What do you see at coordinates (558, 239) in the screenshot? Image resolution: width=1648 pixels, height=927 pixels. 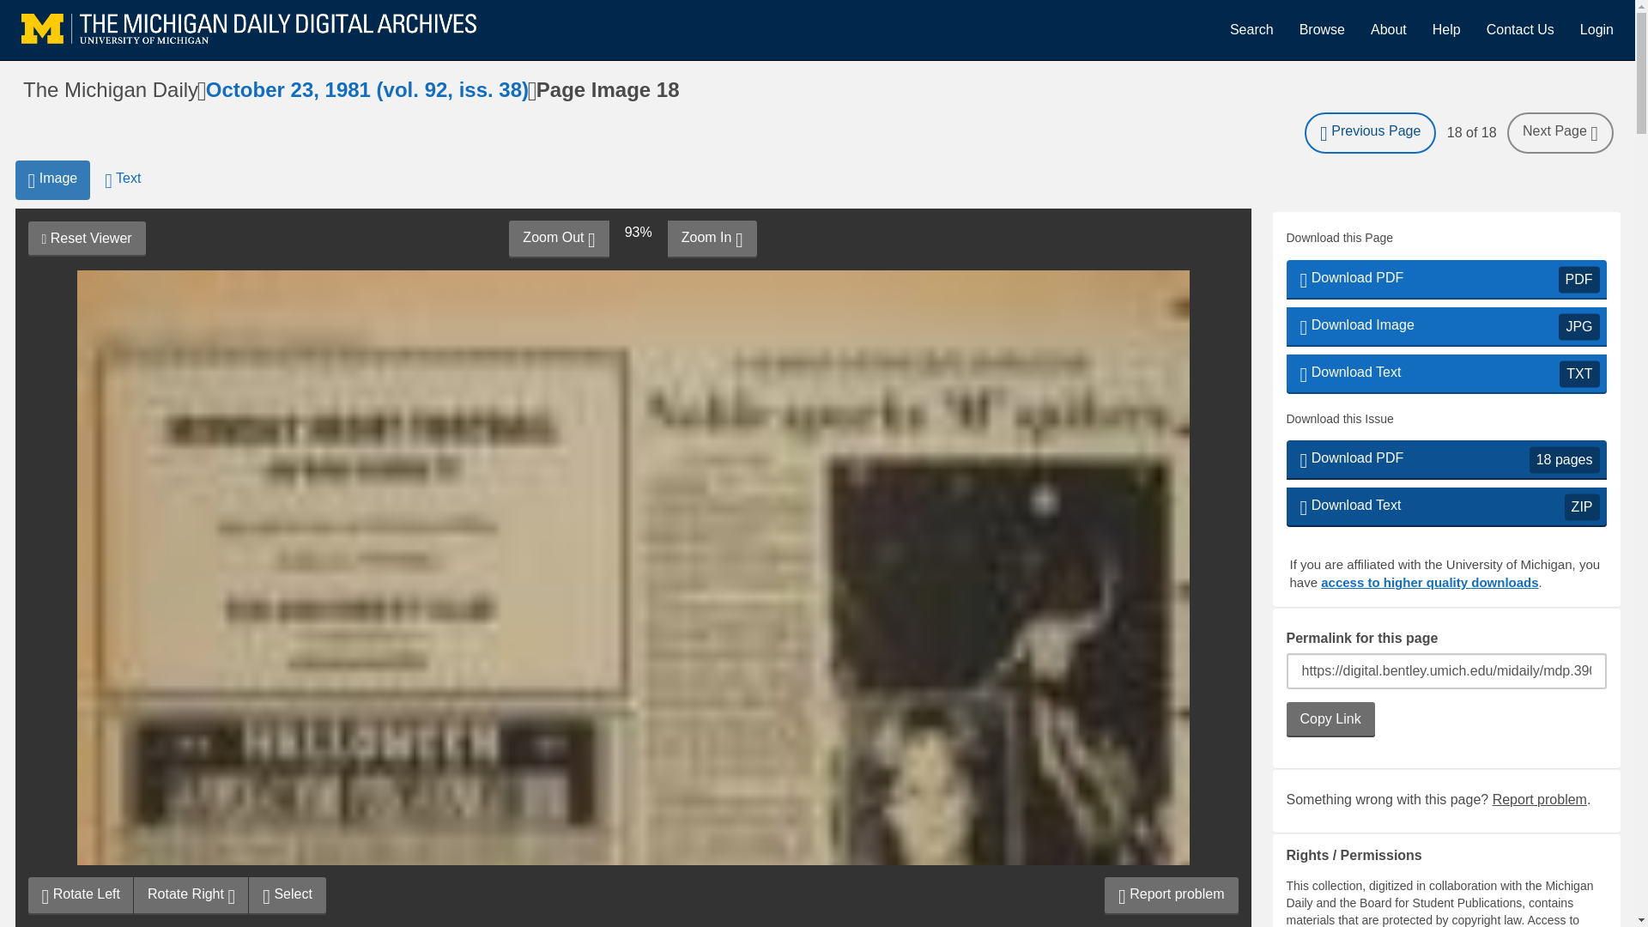 I see `Zoom Out` at bounding box center [558, 239].